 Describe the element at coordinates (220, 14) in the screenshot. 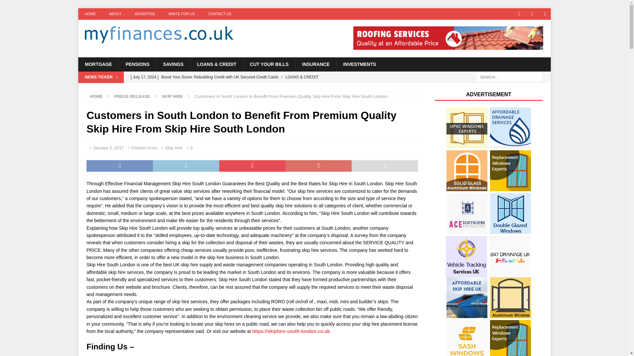

I see `CONTACT US` at that location.